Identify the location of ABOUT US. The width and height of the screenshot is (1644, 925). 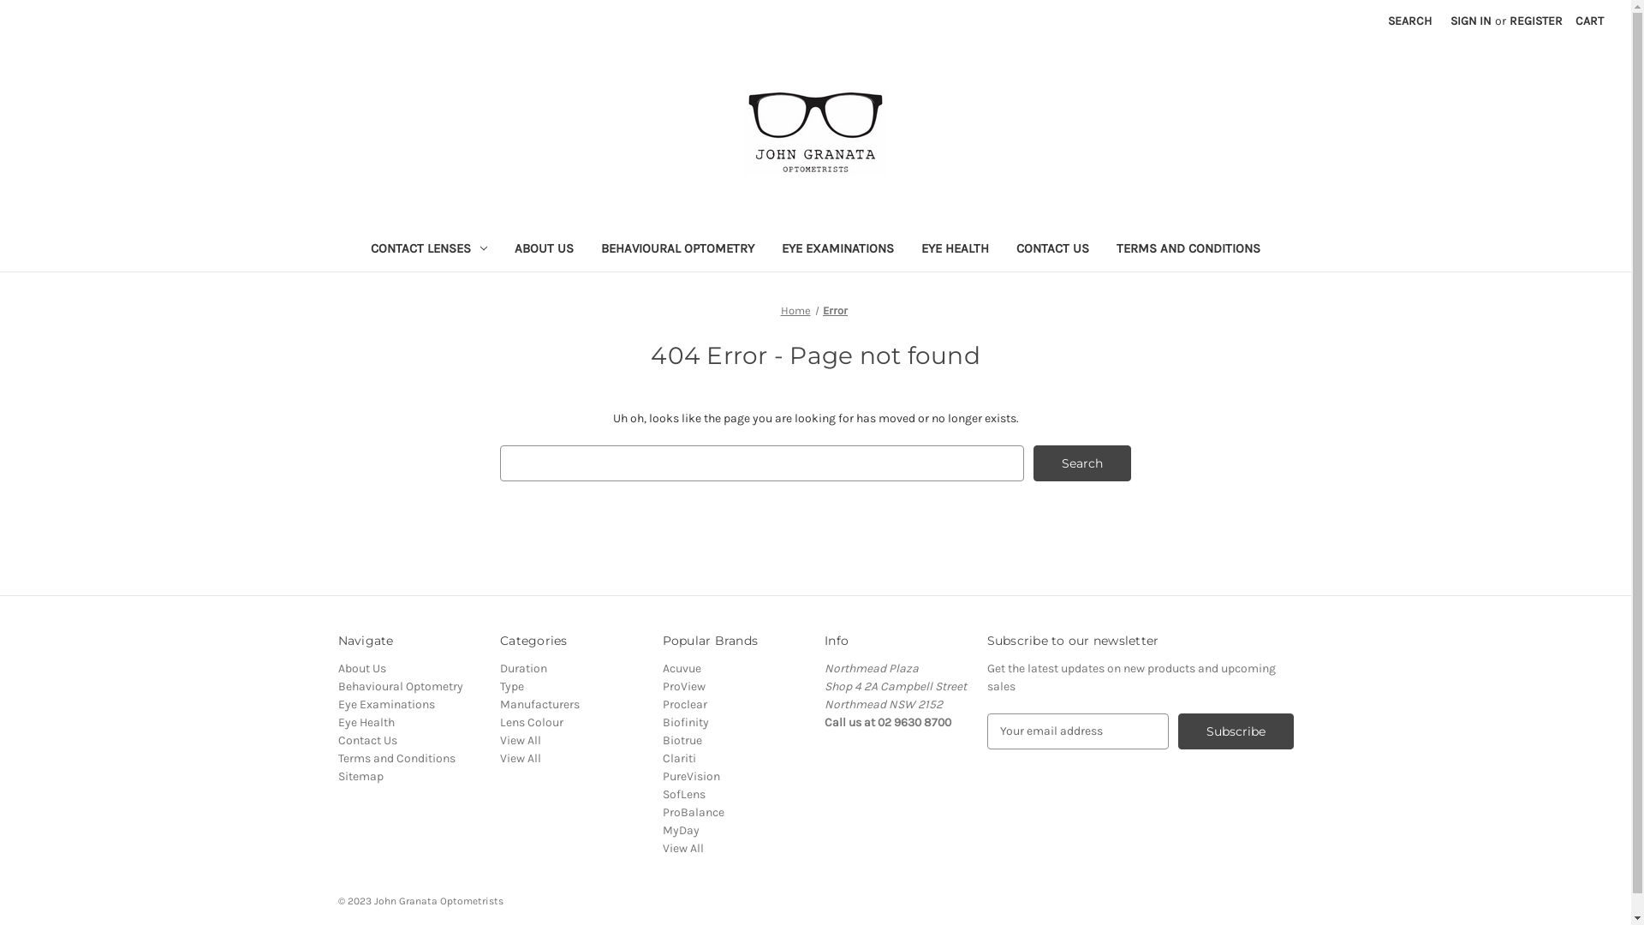
(545, 250).